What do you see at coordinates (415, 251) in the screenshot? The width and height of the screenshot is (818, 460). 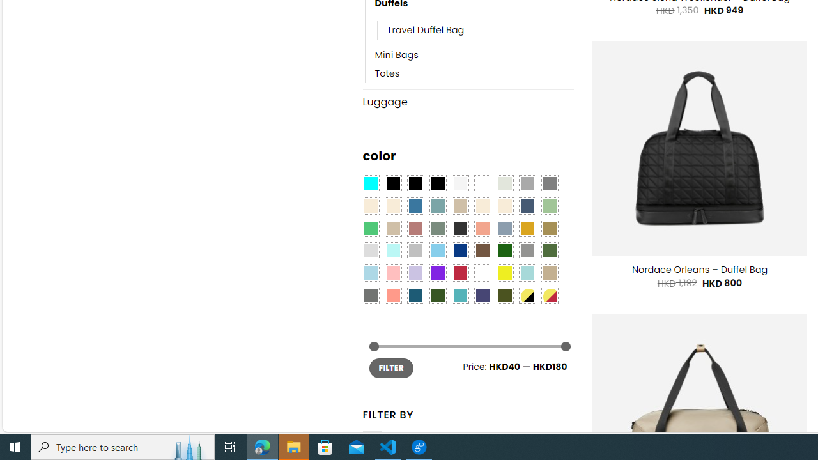 I see `Silver` at bounding box center [415, 251].